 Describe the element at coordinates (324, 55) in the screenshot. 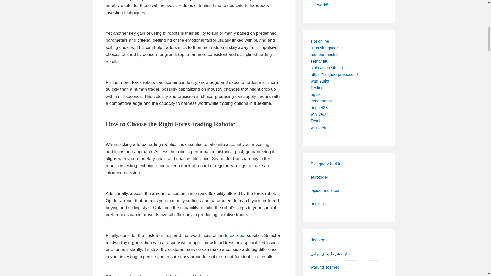

I see `bambuemas88` at that location.